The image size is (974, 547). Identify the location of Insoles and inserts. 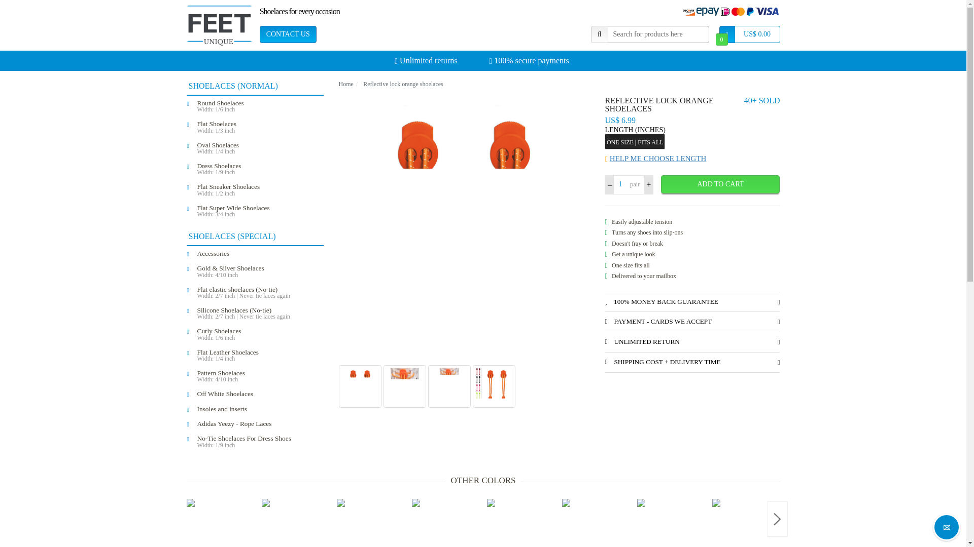
(259, 408).